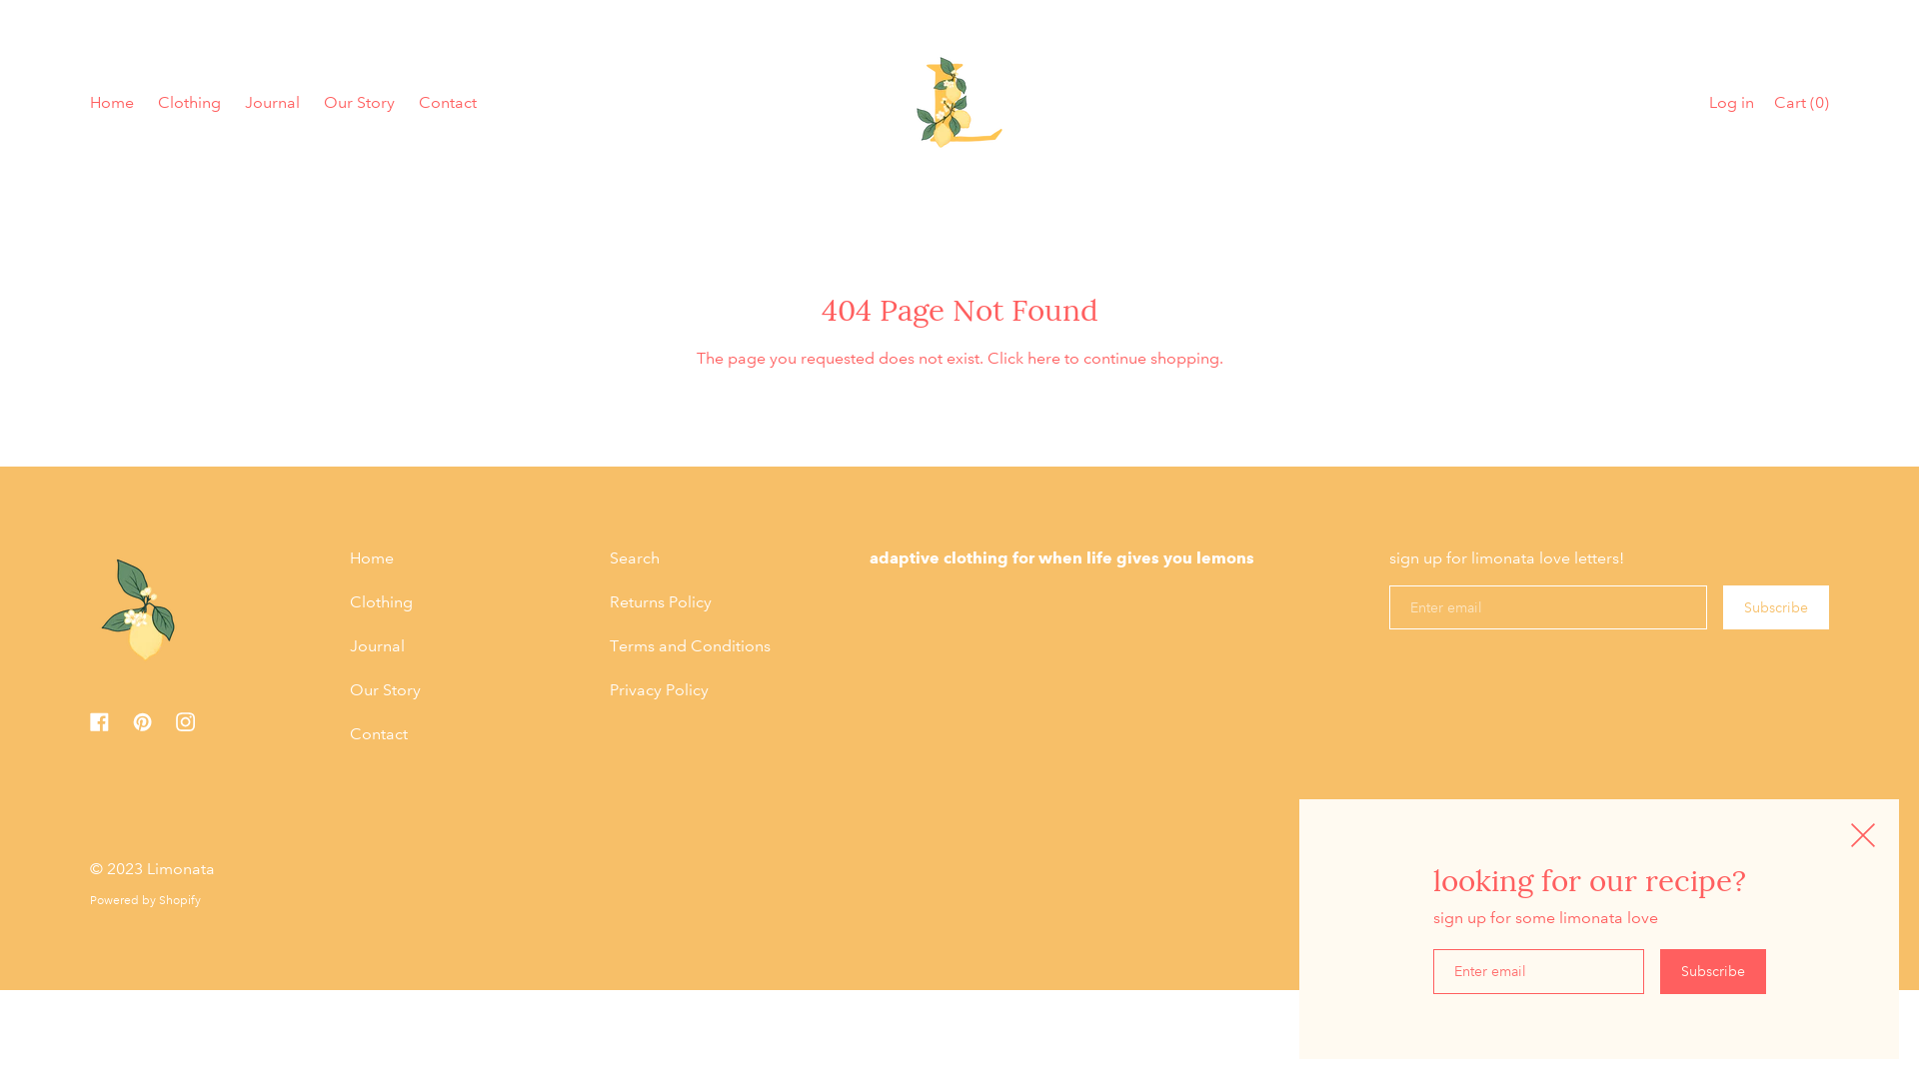 The image size is (1919, 1079). What do you see at coordinates (186, 721) in the screenshot?
I see `Instagram` at bounding box center [186, 721].